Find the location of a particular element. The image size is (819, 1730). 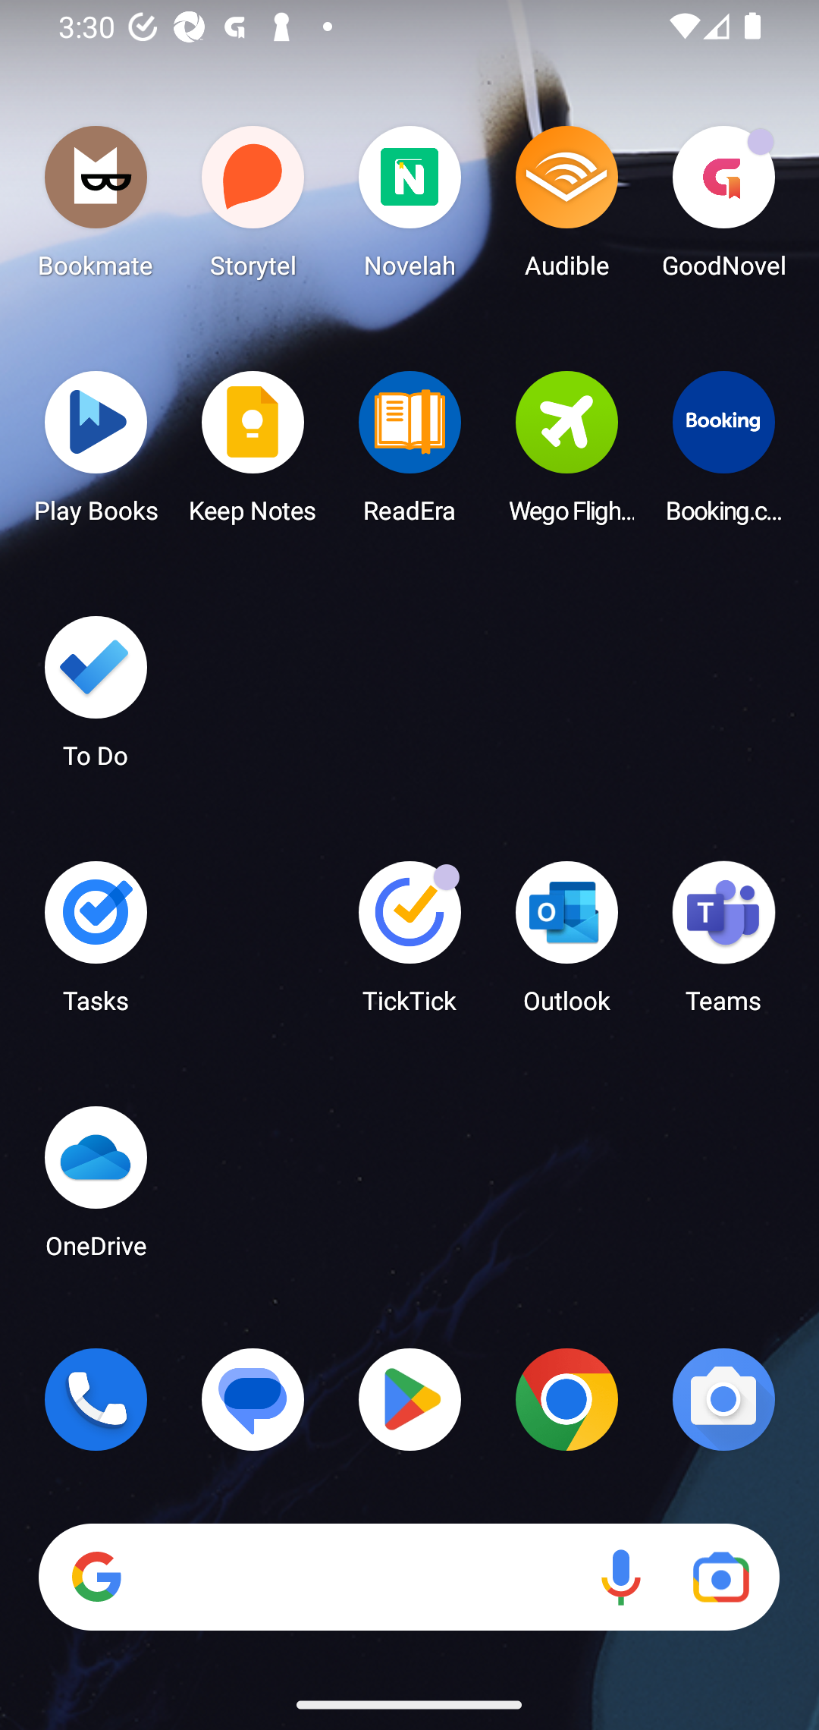

Storytel is located at coordinates (253, 208).